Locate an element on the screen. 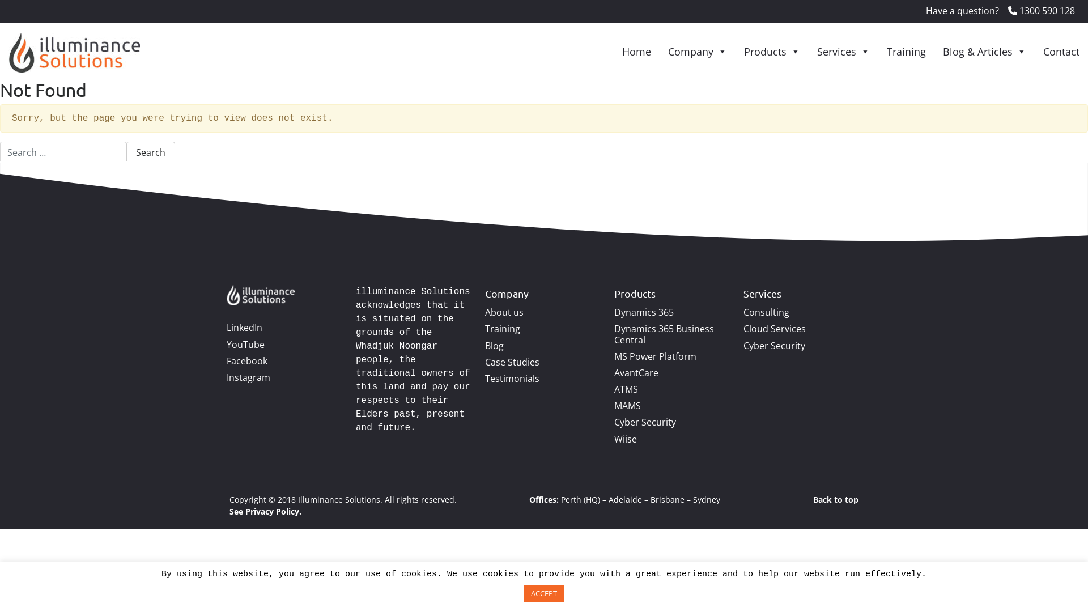  MAMS is located at coordinates (628, 406).